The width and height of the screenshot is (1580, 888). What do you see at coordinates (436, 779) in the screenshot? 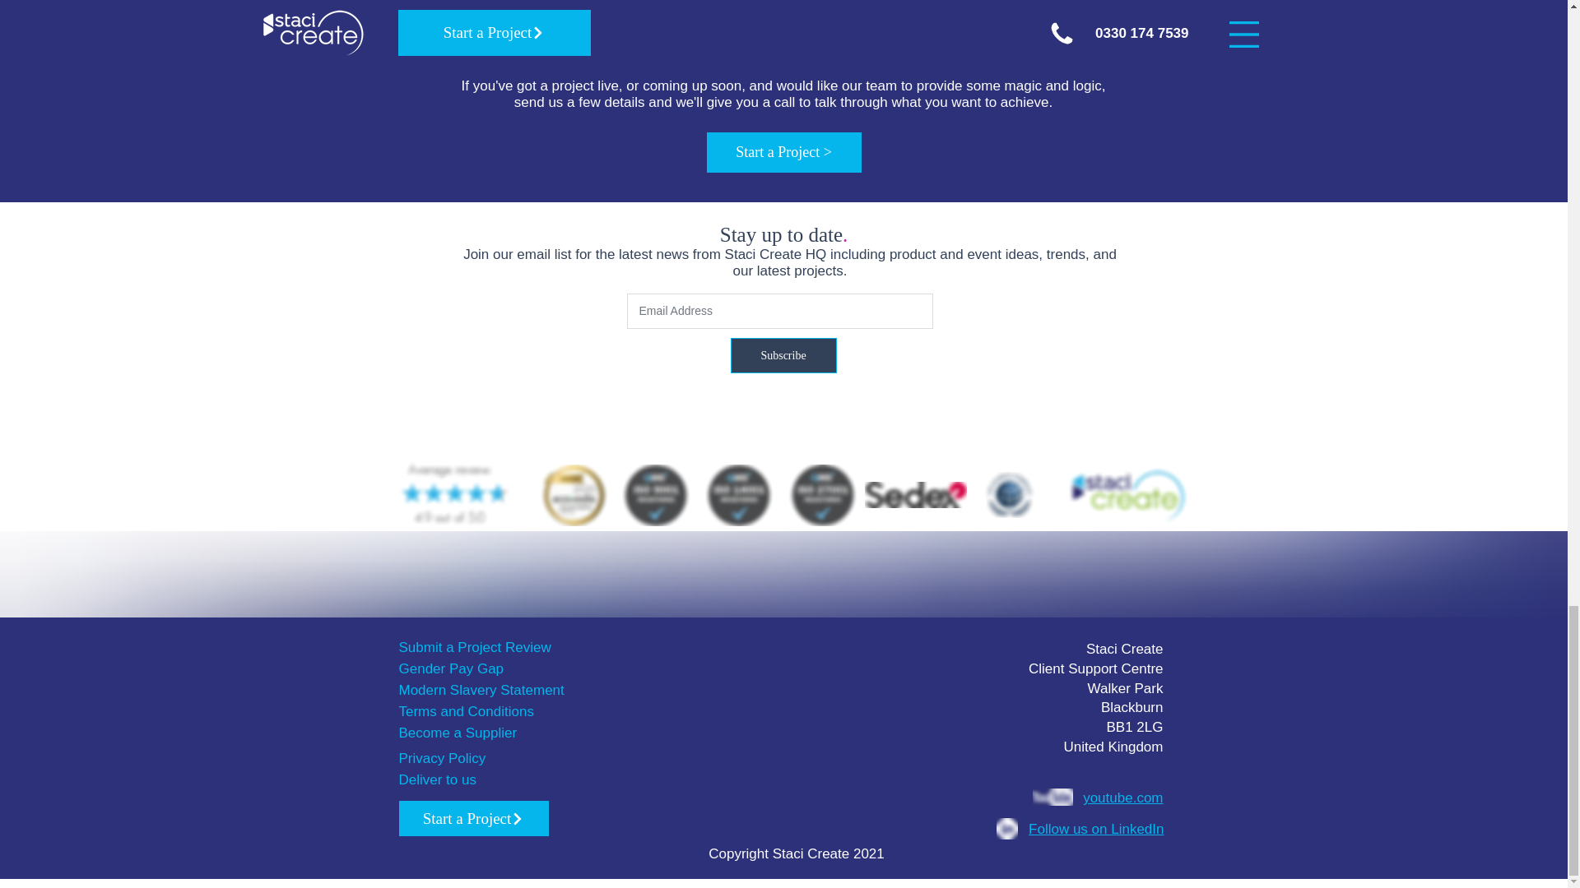
I see `Deliver to us` at bounding box center [436, 779].